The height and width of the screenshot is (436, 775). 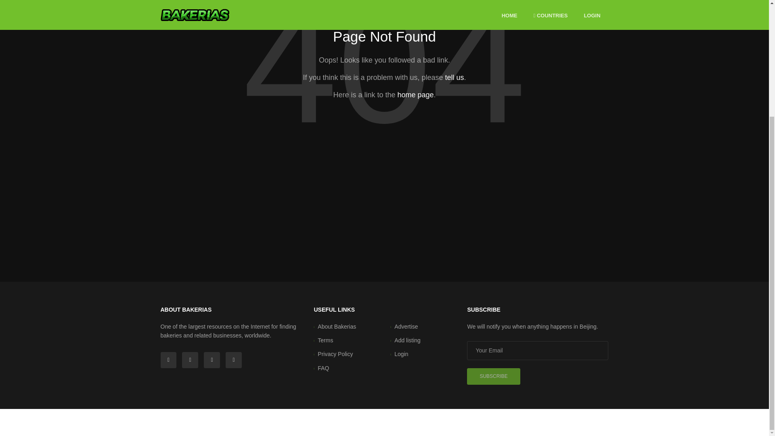 What do you see at coordinates (325, 340) in the screenshot?
I see `Terms` at bounding box center [325, 340].